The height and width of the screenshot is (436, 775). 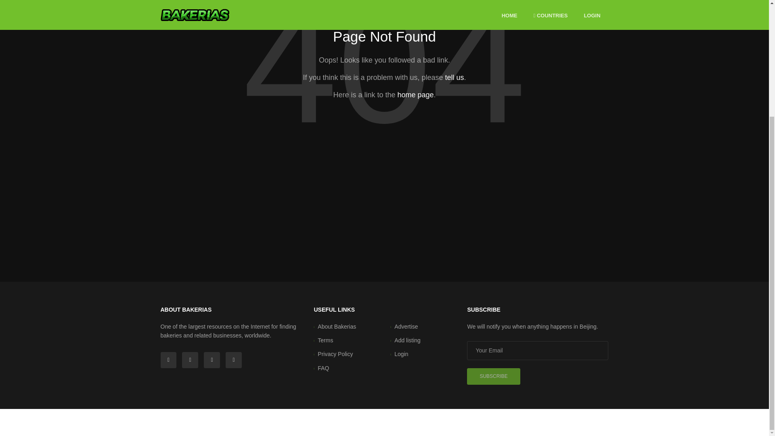 What do you see at coordinates (325, 340) in the screenshot?
I see `Terms` at bounding box center [325, 340].